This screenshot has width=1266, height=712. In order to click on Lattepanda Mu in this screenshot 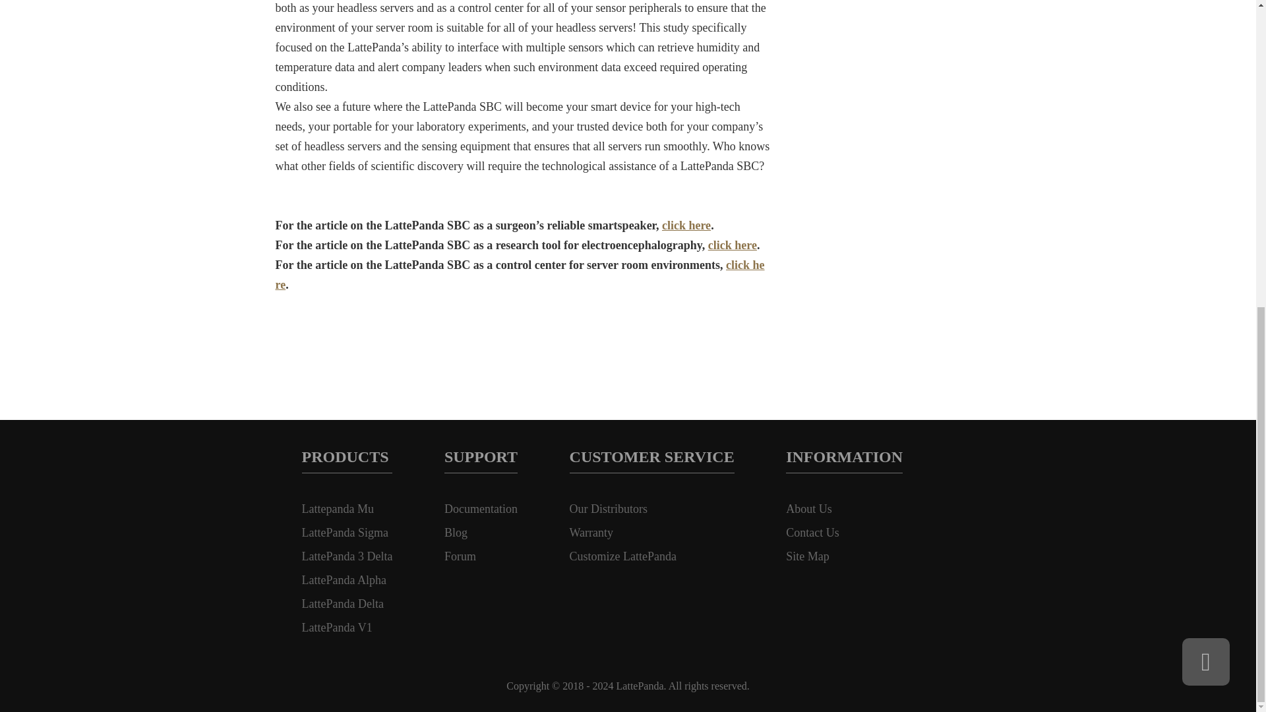, I will do `click(347, 509)`.